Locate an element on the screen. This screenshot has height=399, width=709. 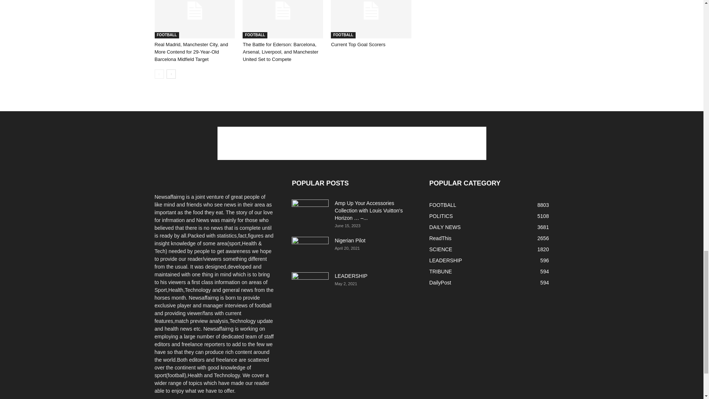
Current Top Goal Scorers is located at coordinates (371, 19).